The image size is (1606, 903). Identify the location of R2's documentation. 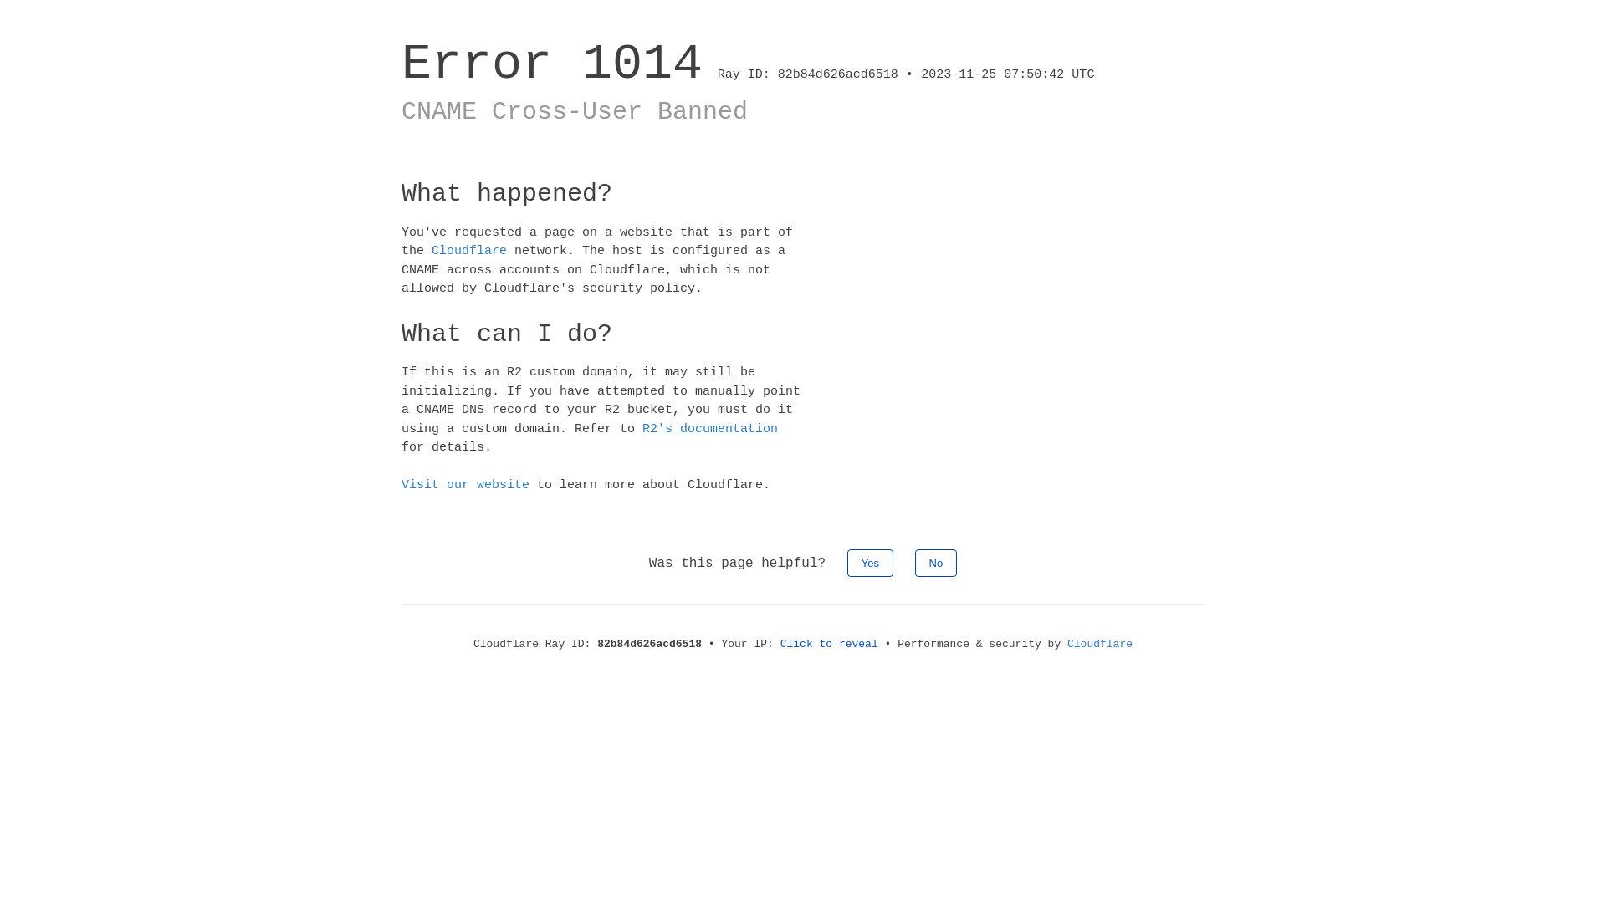
(710, 428).